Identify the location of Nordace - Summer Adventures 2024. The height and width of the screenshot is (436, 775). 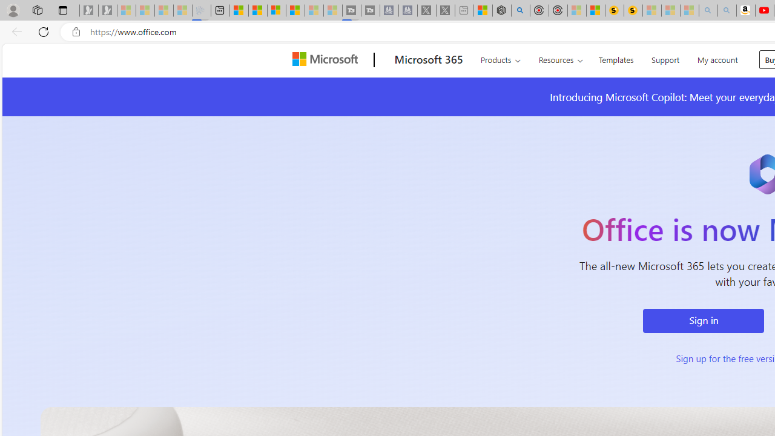
(501, 11).